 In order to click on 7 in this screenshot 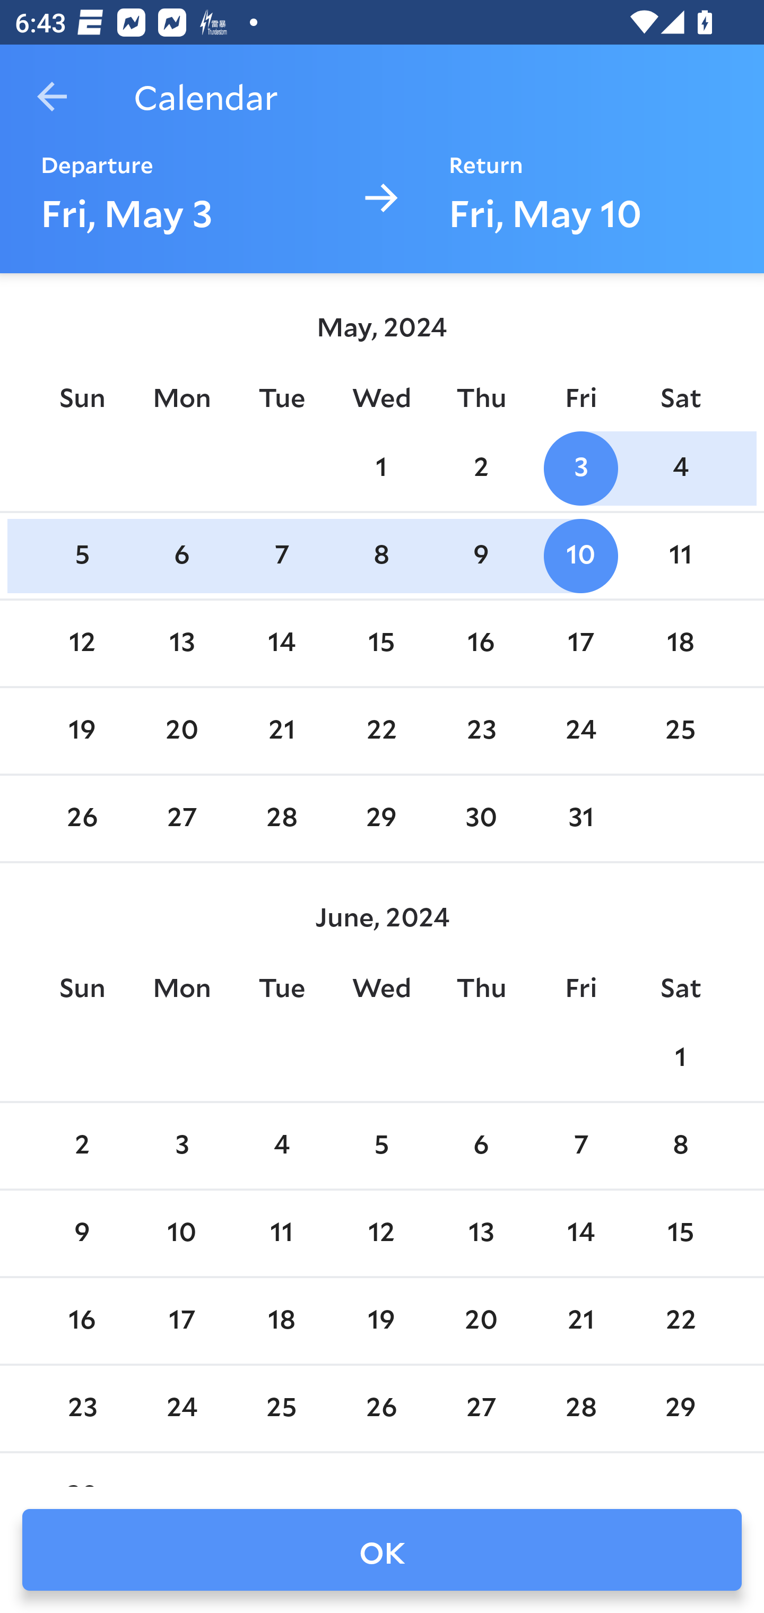, I will do `click(580, 1147)`.